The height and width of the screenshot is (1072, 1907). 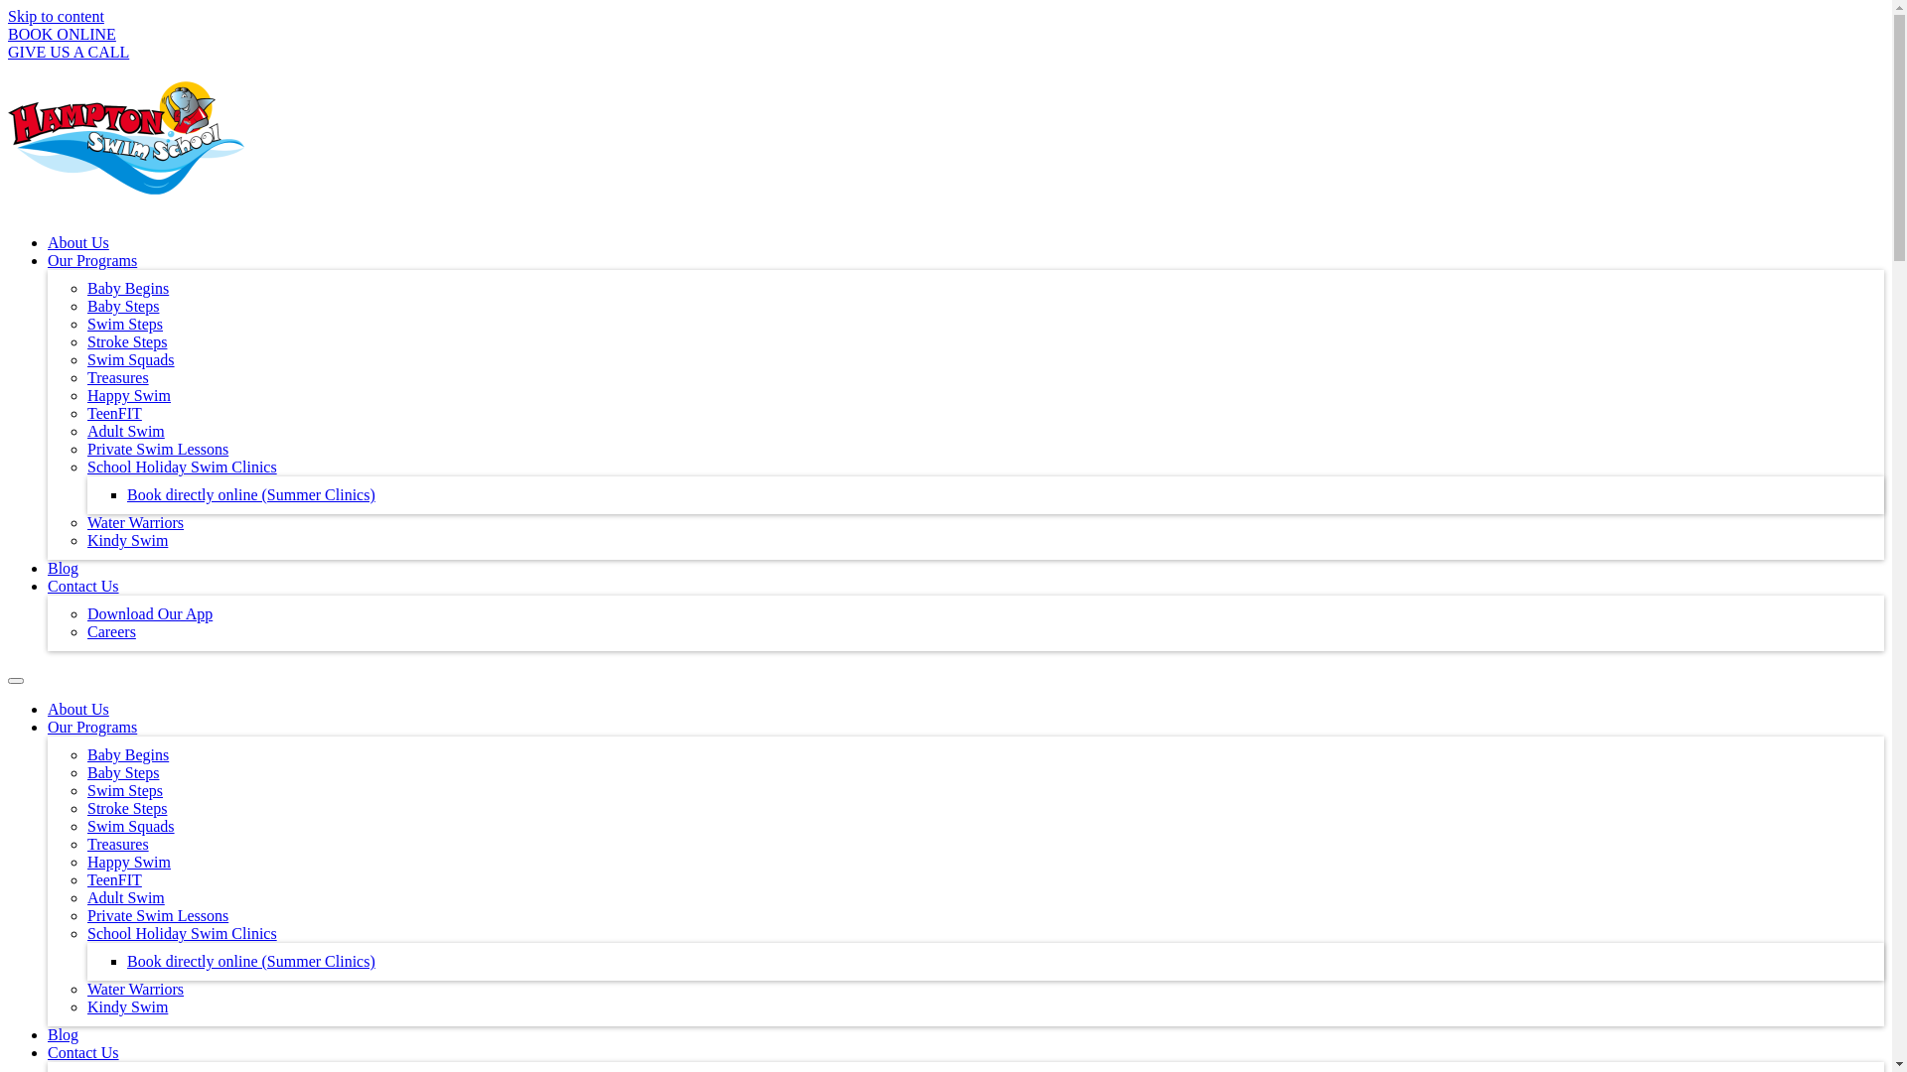 I want to click on Private Swim Lessons, so click(x=158, y=449).